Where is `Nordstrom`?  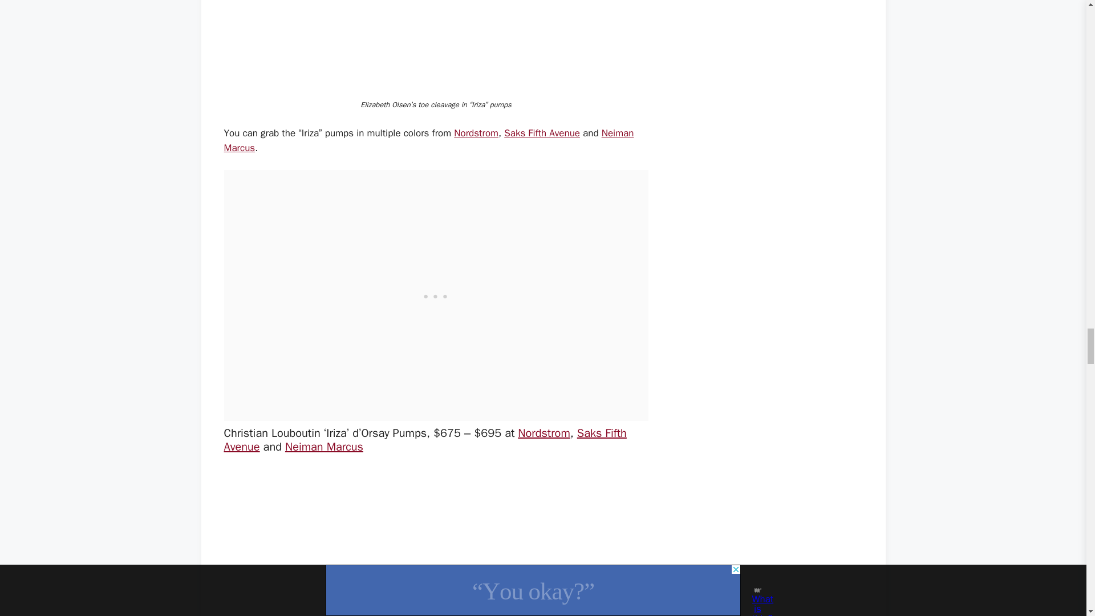
Nordstrom is located at coordinates (476, 133).